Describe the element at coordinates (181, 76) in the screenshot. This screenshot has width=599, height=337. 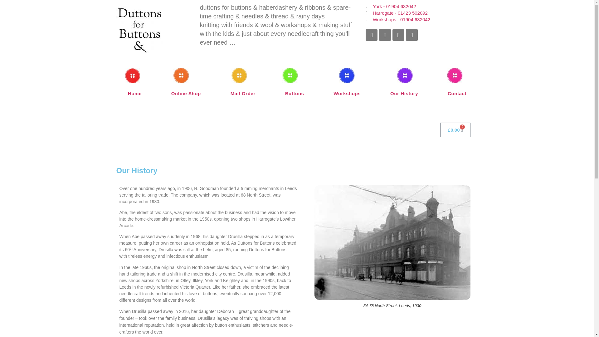
I see `Orange Button` at that location.